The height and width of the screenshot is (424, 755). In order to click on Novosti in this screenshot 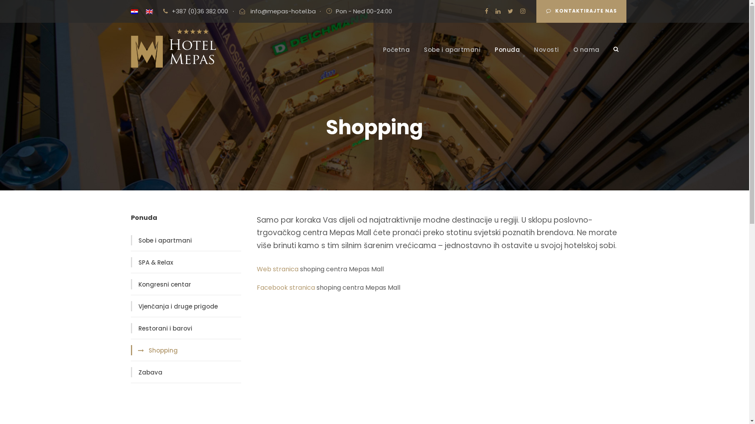, I will do `click(547, 56)`.